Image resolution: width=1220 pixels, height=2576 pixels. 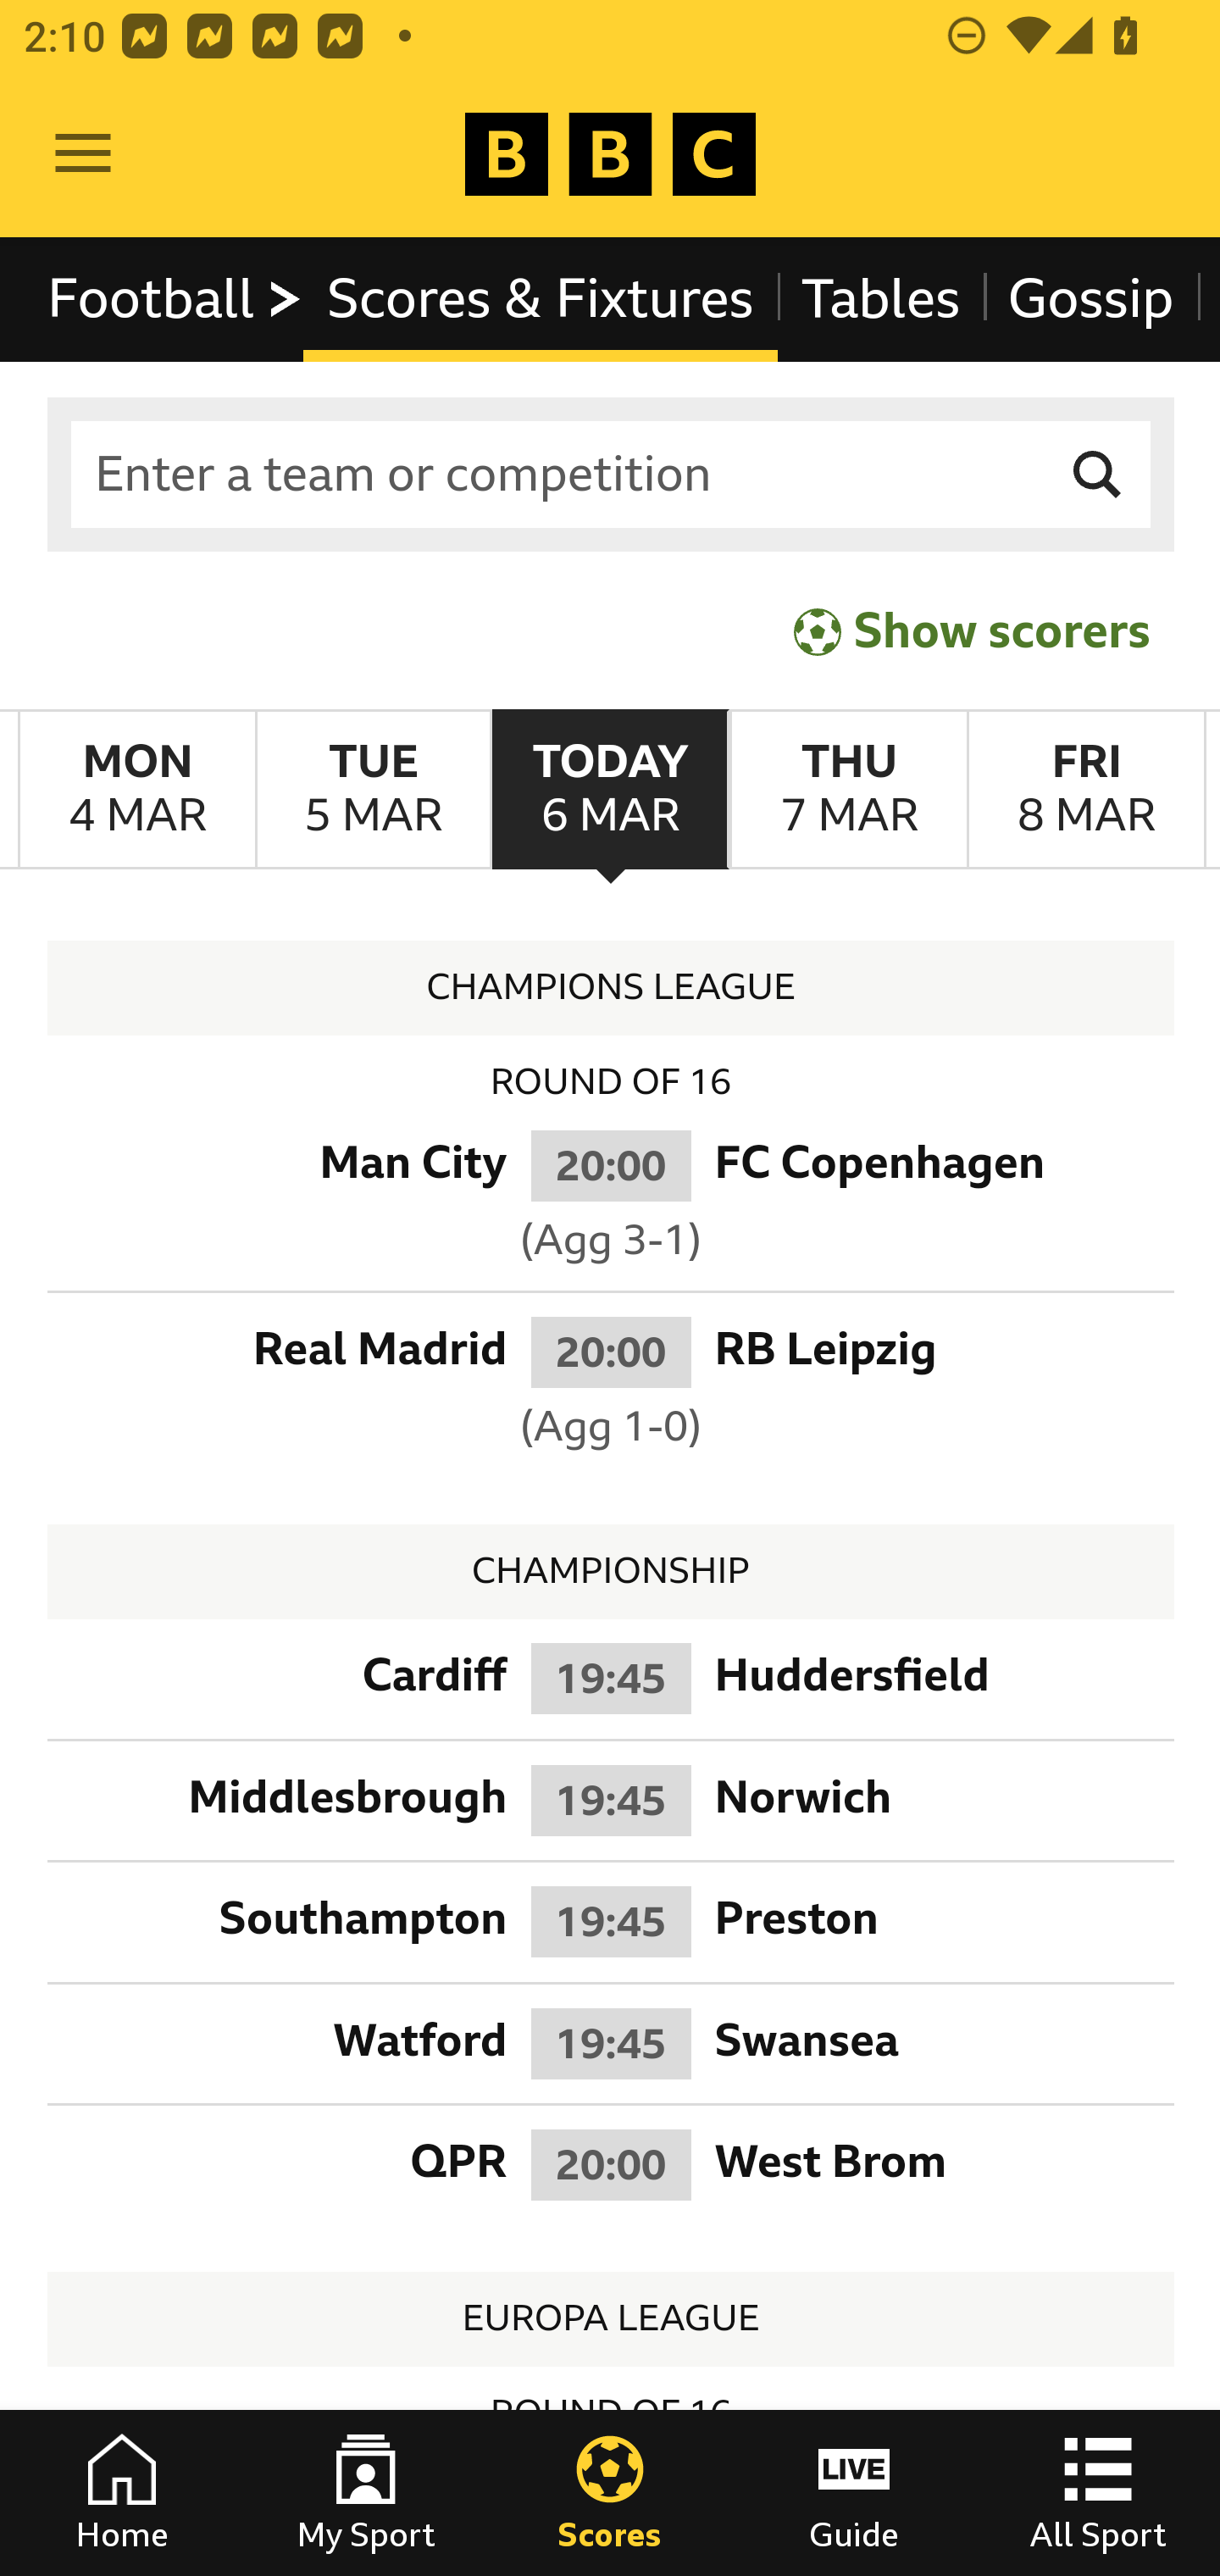 What do you see at coordinates (176, 298) in the screenshot?
I see `Football ` at bounding box center [176, 298].